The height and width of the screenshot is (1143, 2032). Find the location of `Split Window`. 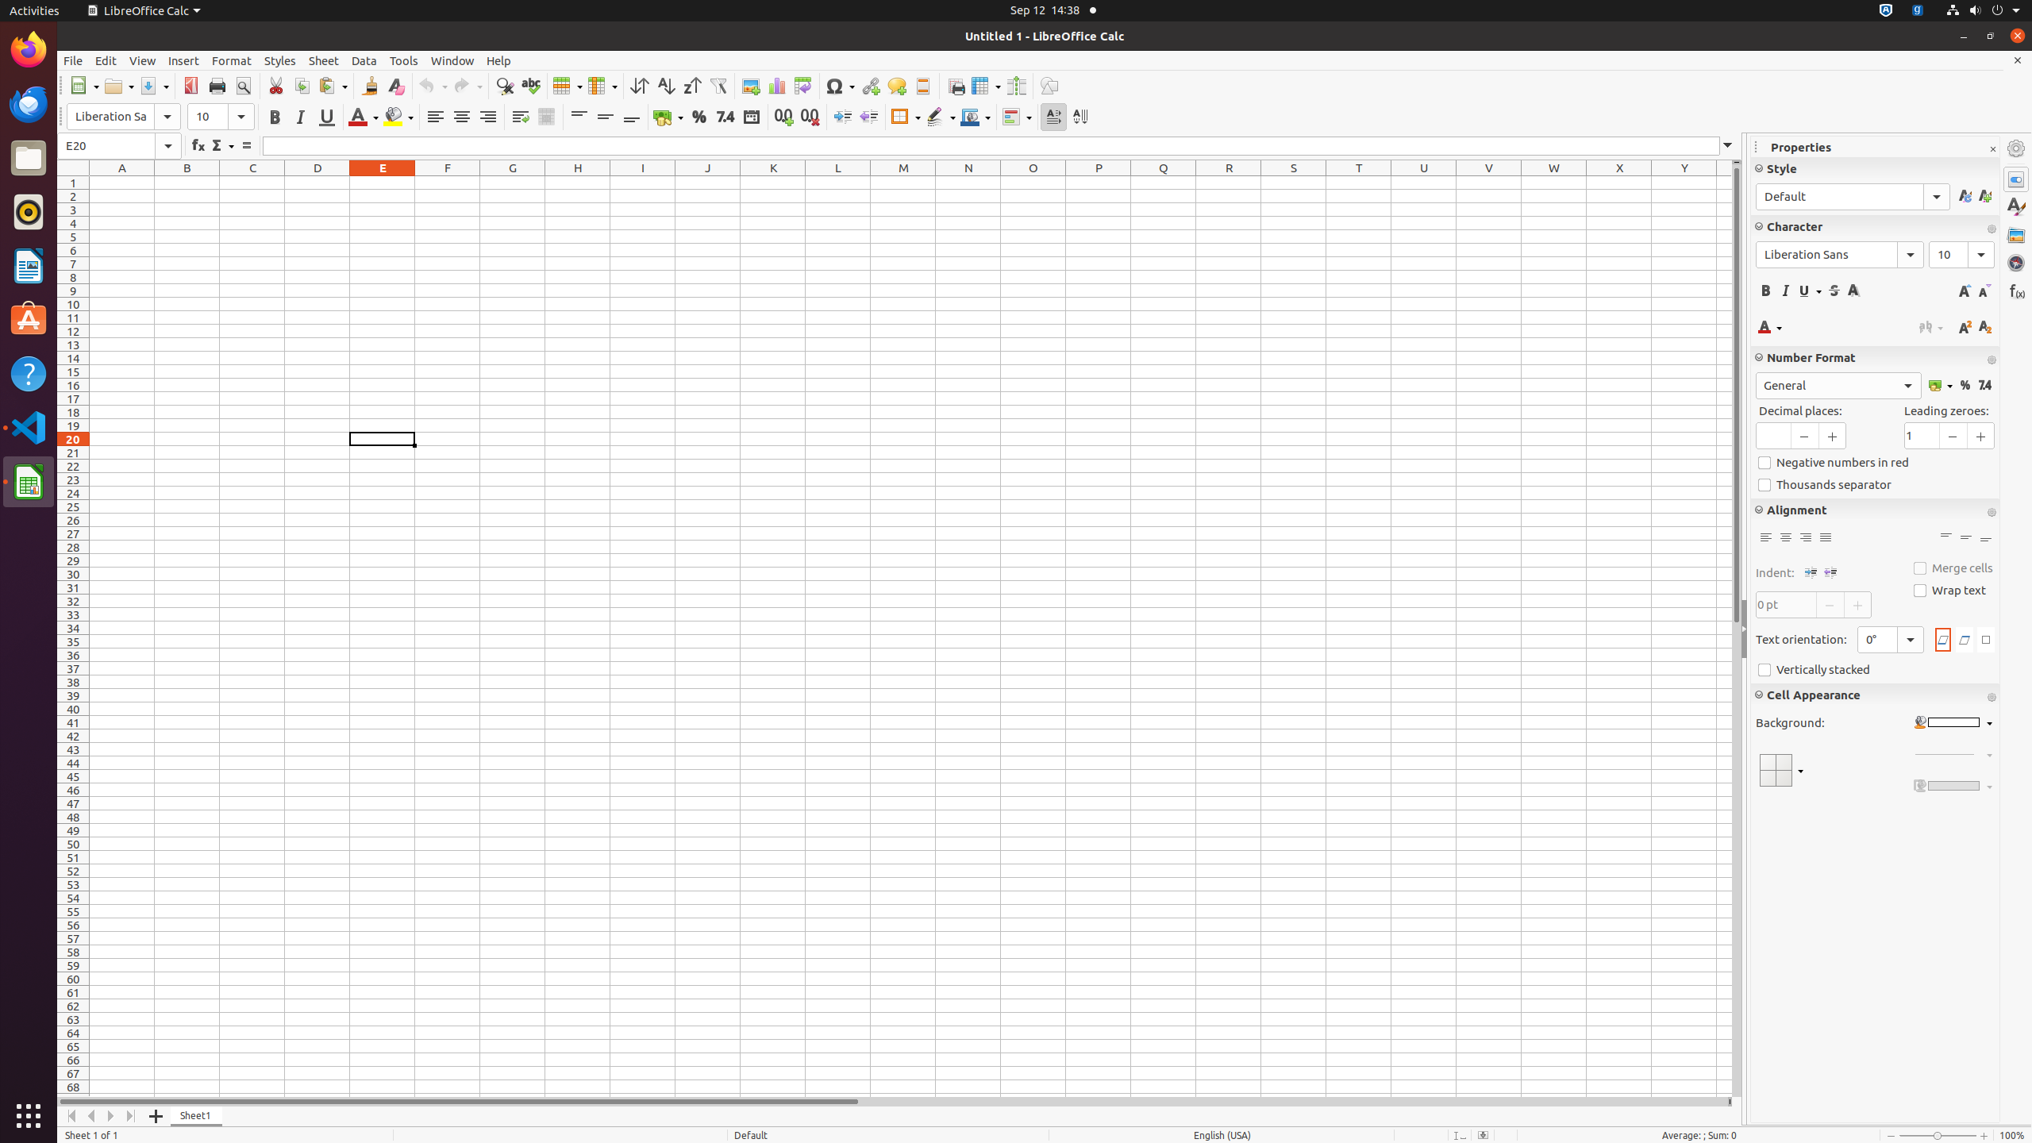

Split Window is located at coordinates (1016, 86).